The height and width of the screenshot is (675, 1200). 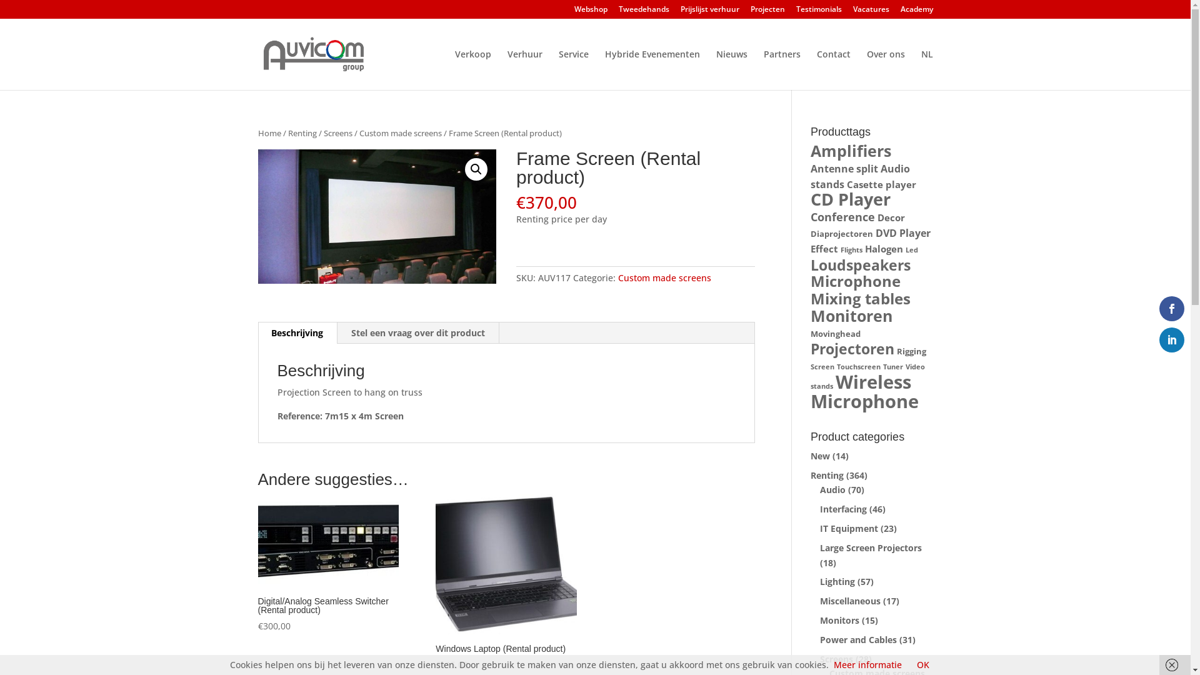 What do you see at coordinates (852, 349) in the screenshot?
I see `Projectoren` at bounding box center [852, 349].